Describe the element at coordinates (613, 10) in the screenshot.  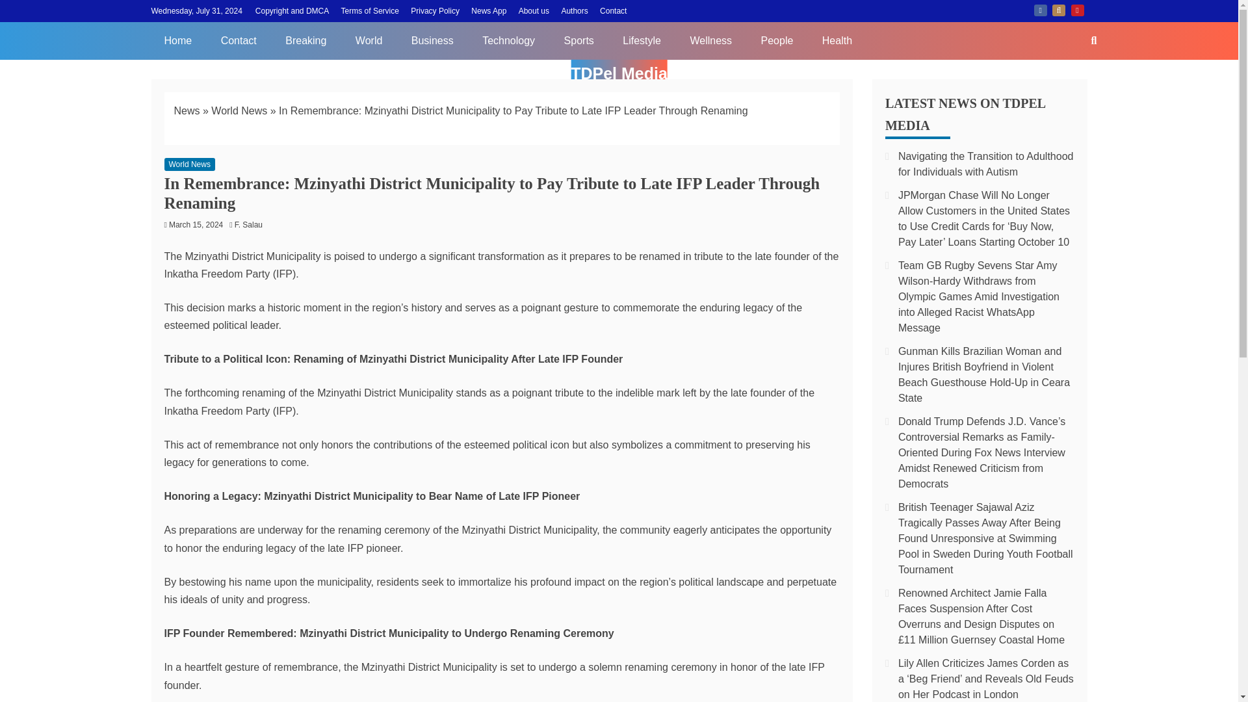
I see `Contact` at that location.